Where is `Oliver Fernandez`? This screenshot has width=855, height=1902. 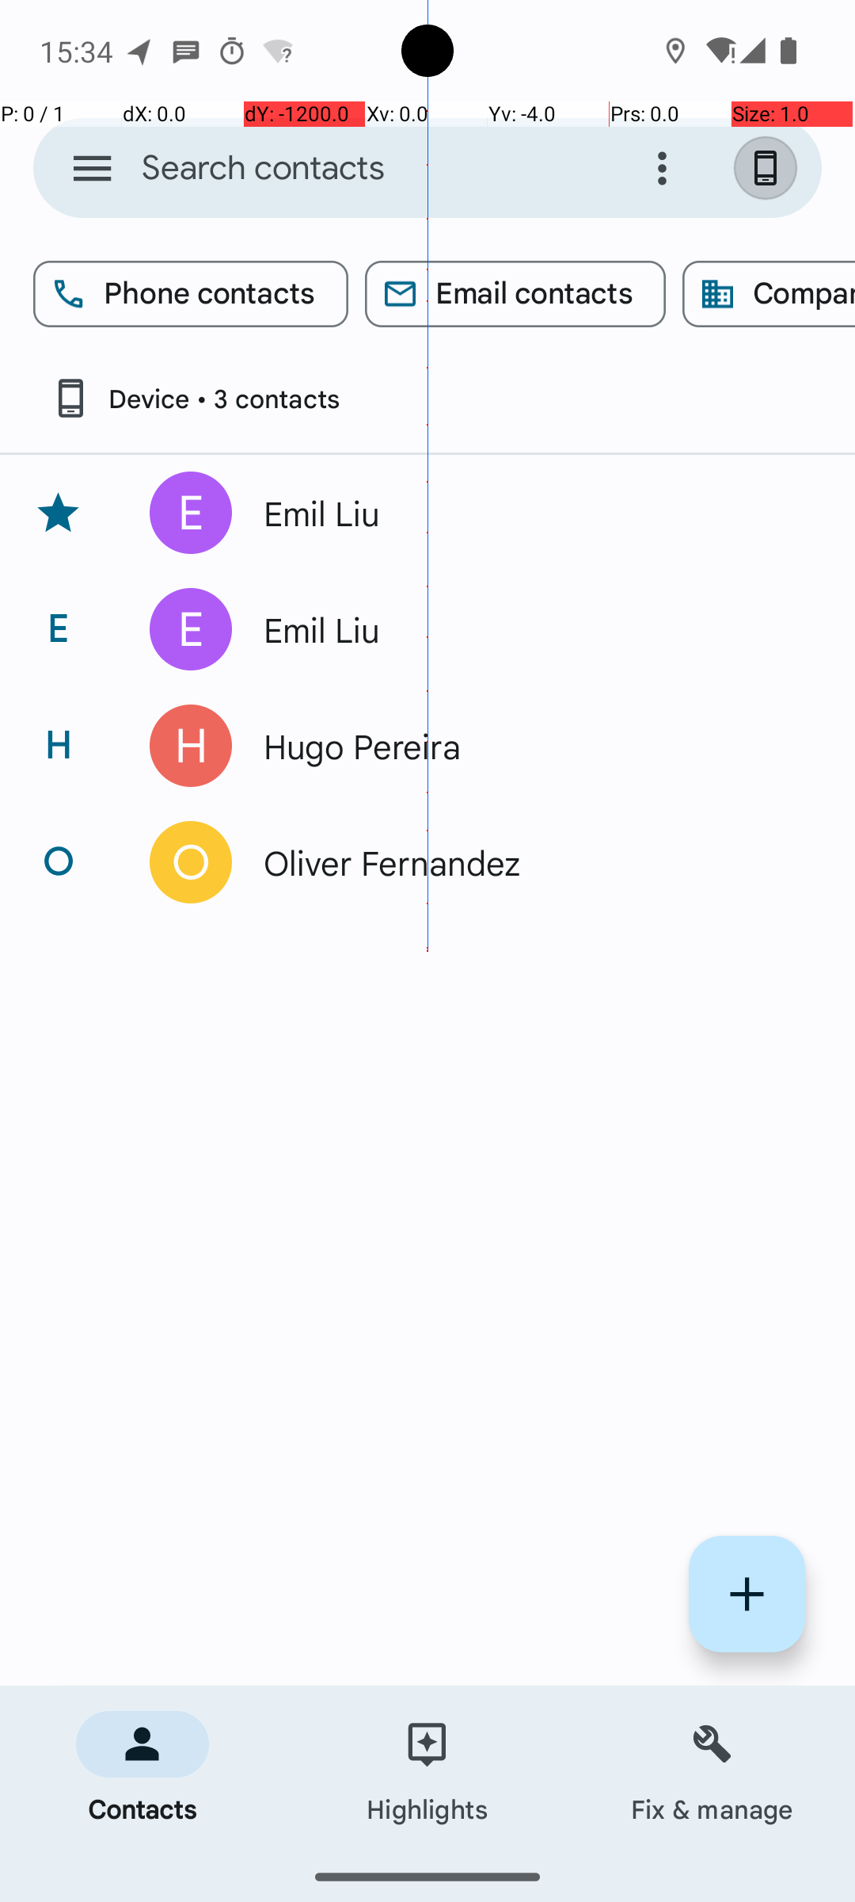
Oliver Fernandez is located at coordinates (526, 862).